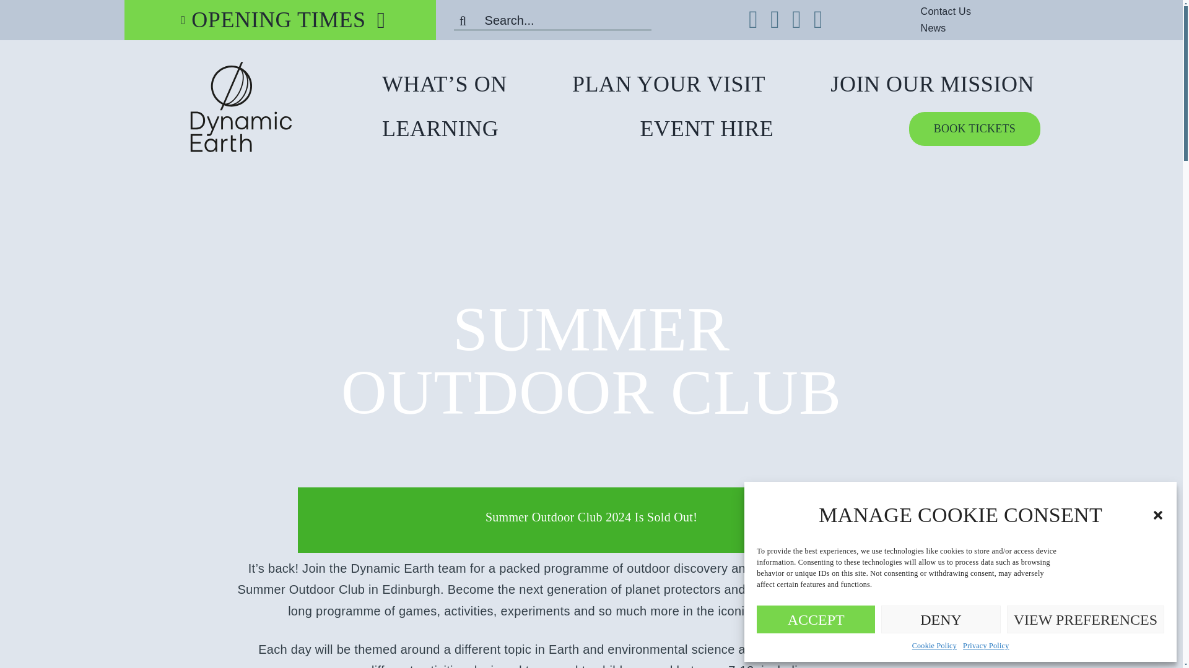 This screenshot has height=668, width=1189. What do you see at coordinates (958, 12) in the screenshot?
I see `Contact Us` at bounding box center [958, 12].